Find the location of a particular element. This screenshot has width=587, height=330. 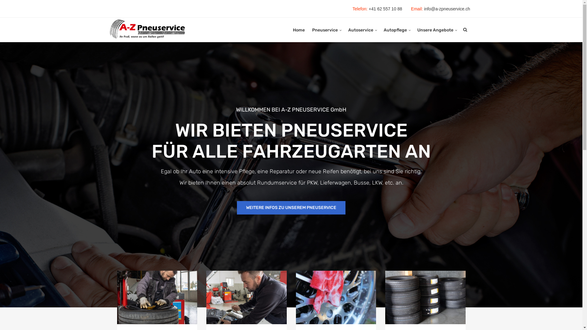

Unsere Angebote is located at coordinates (435, 31).